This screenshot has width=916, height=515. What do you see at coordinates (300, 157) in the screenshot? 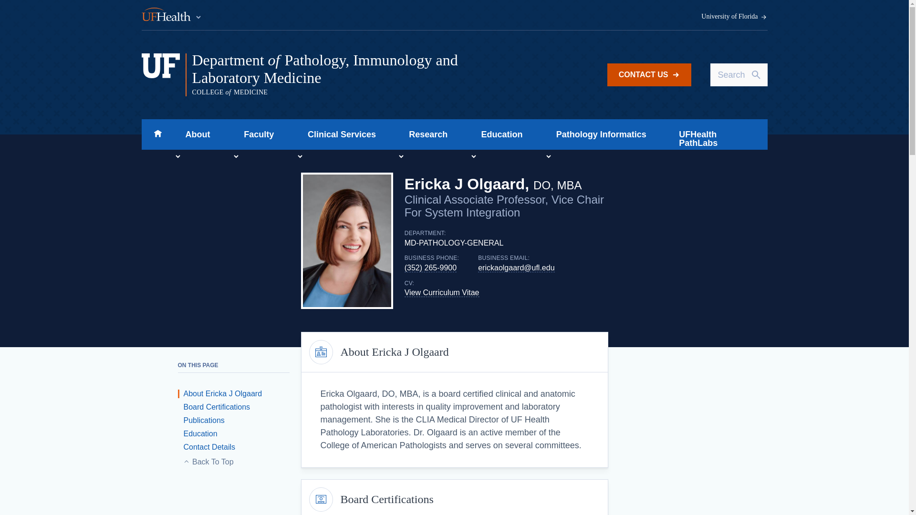
I see `Show submenu for Clinical Services` at bounding box center [300, 157].